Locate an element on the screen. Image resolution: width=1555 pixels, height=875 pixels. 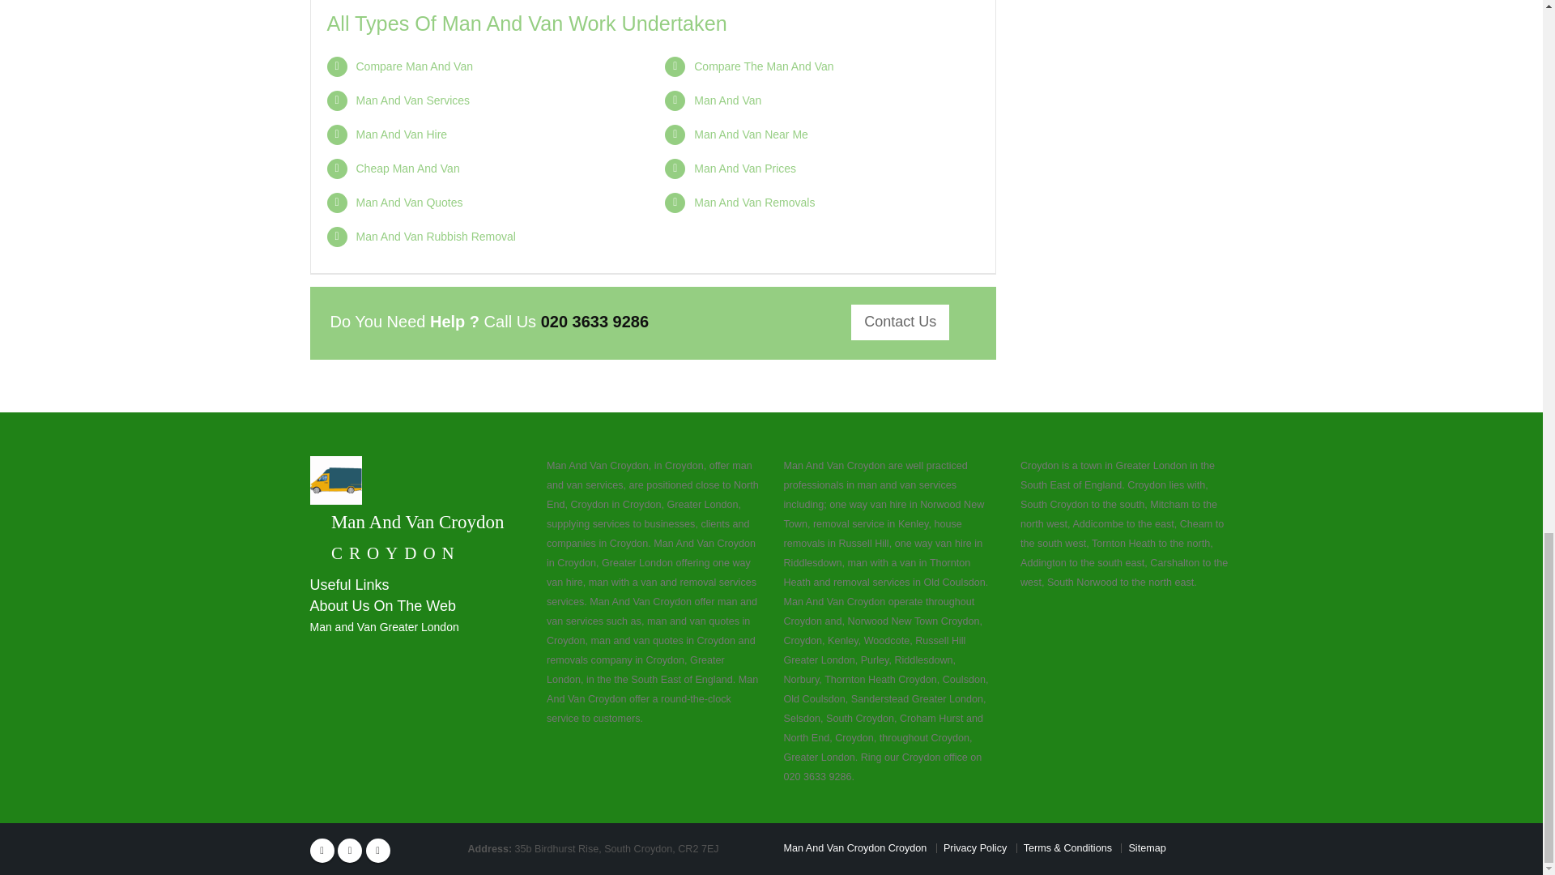
Contact Us is located at coordinates (899, 322).